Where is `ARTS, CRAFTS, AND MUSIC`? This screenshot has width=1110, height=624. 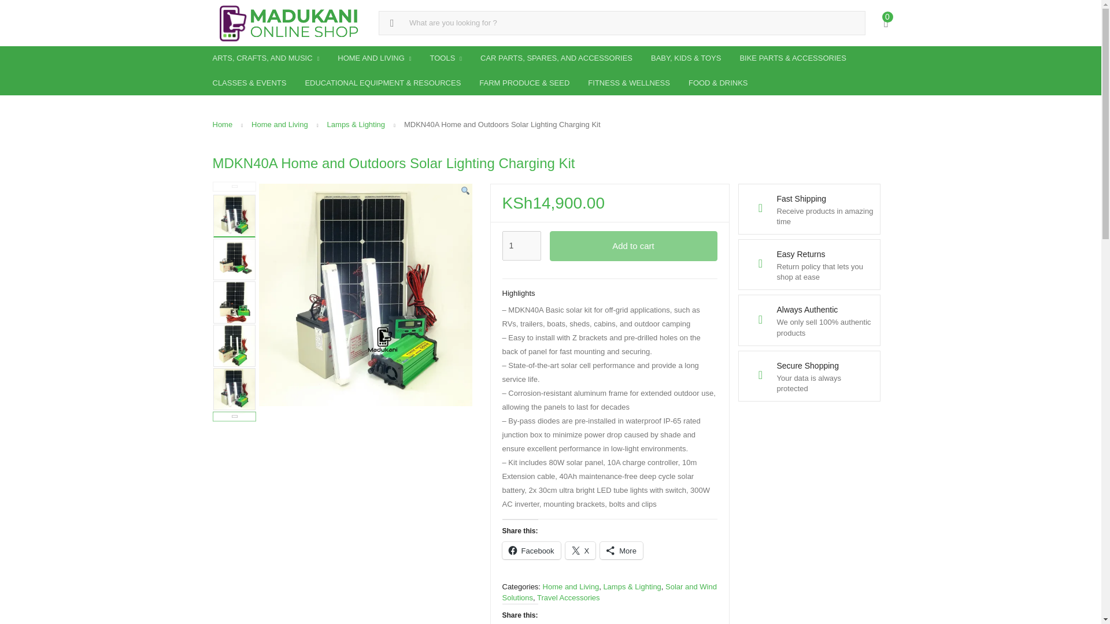 ARTS, CRAFTS, AND MUSIC is located at coordinates (266, 58).